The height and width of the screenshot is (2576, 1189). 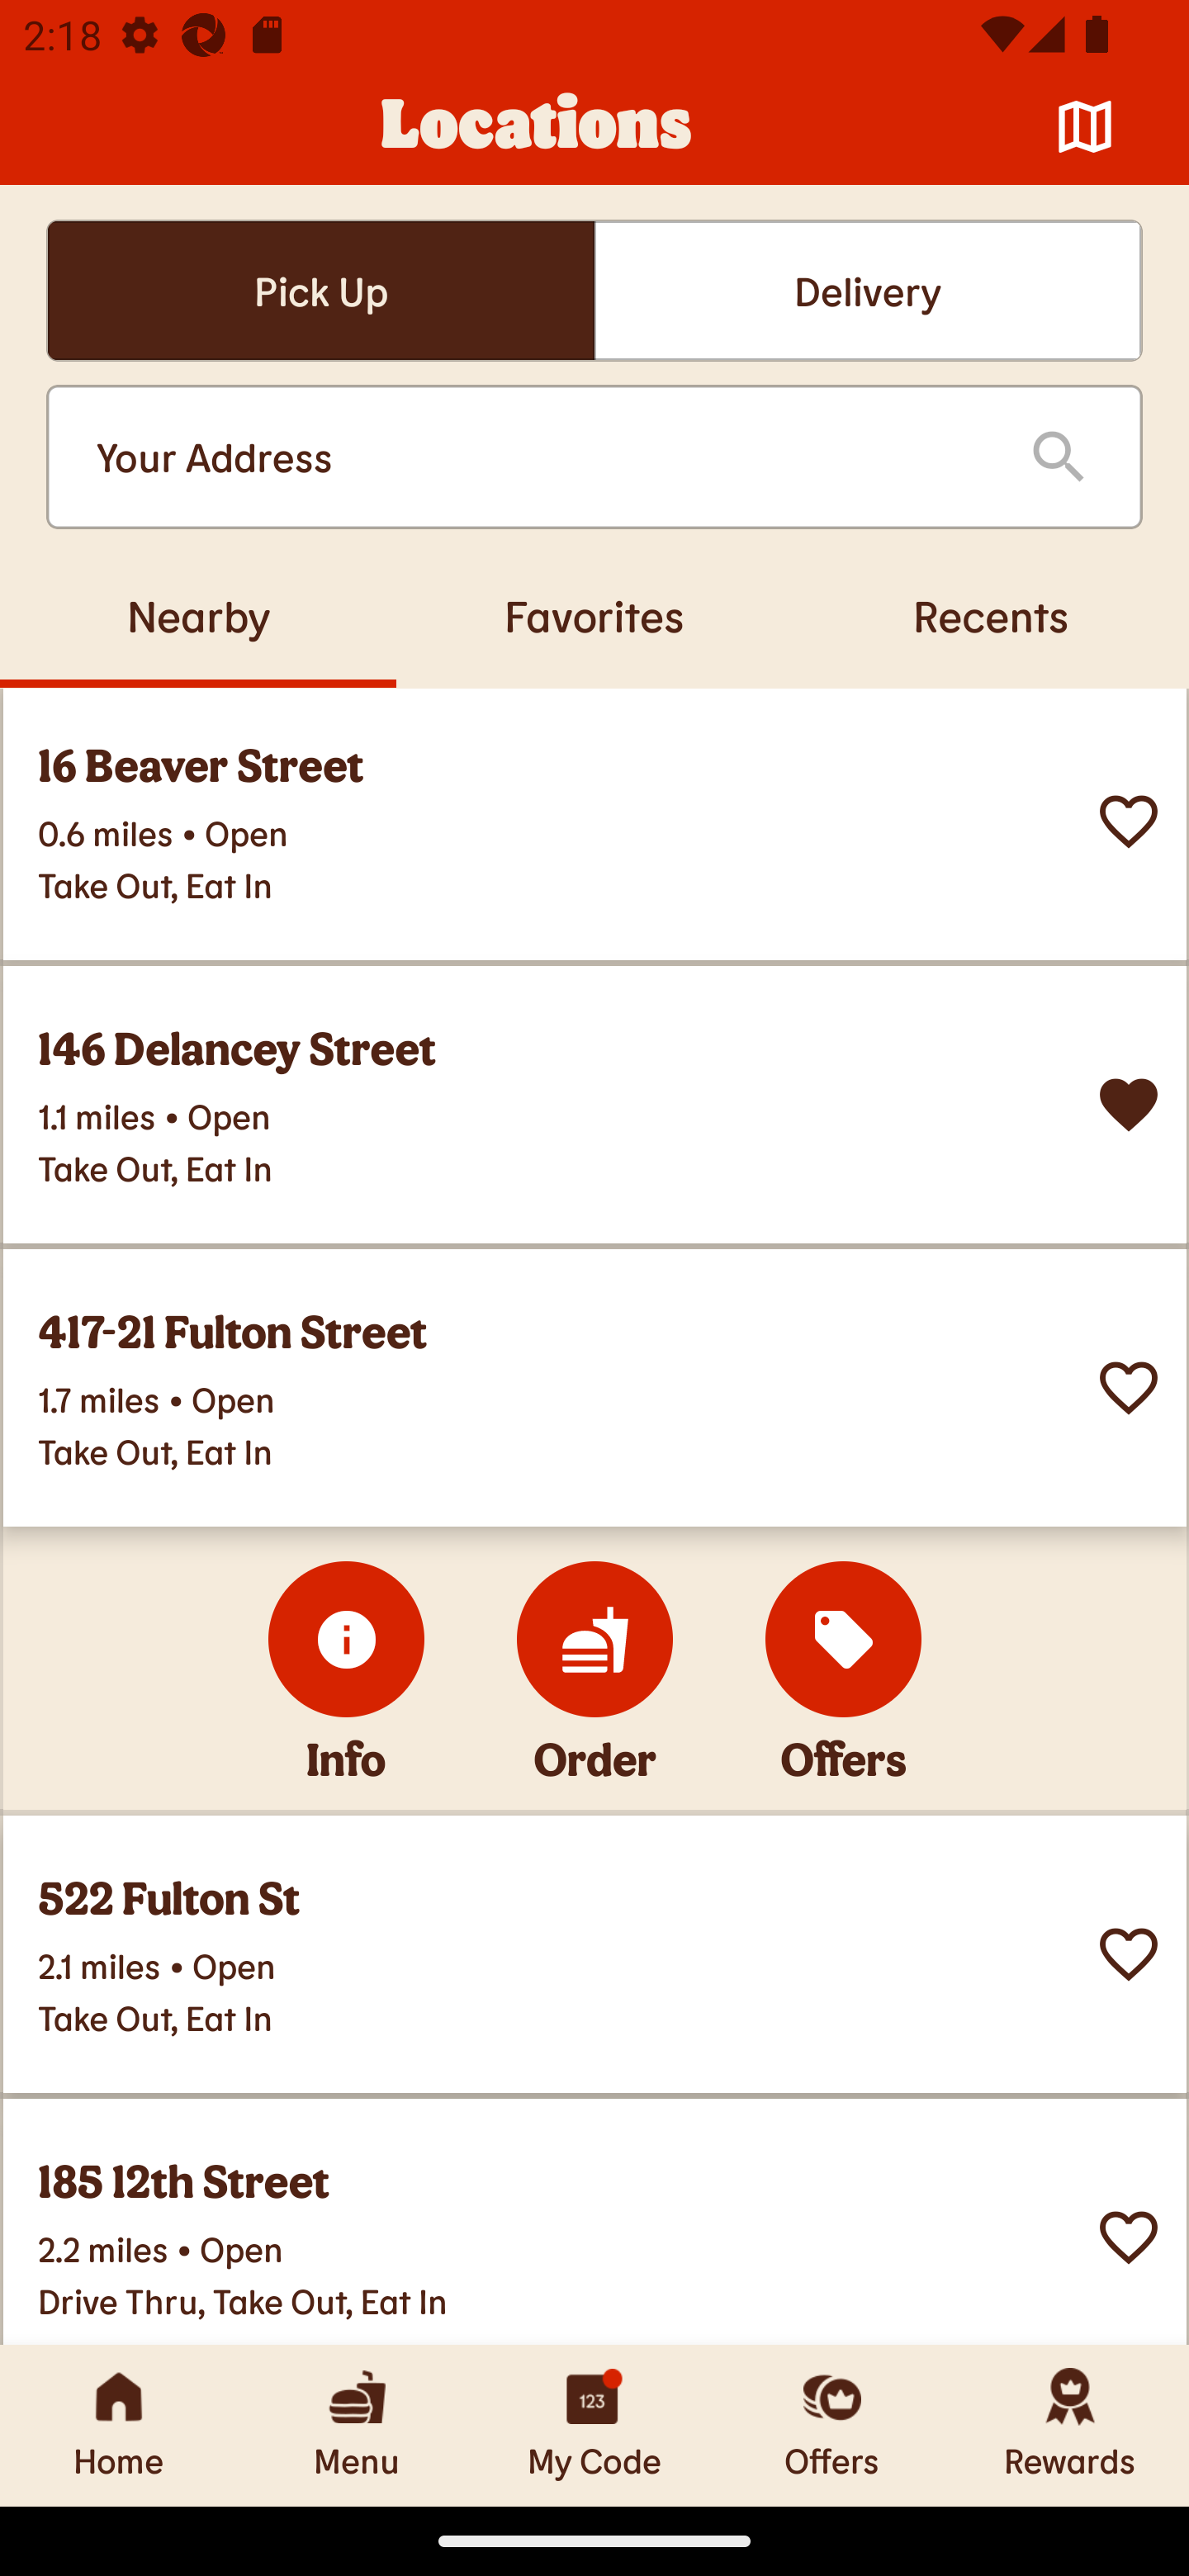 I want to click on Rewards, so click(x=1070, y=2425).